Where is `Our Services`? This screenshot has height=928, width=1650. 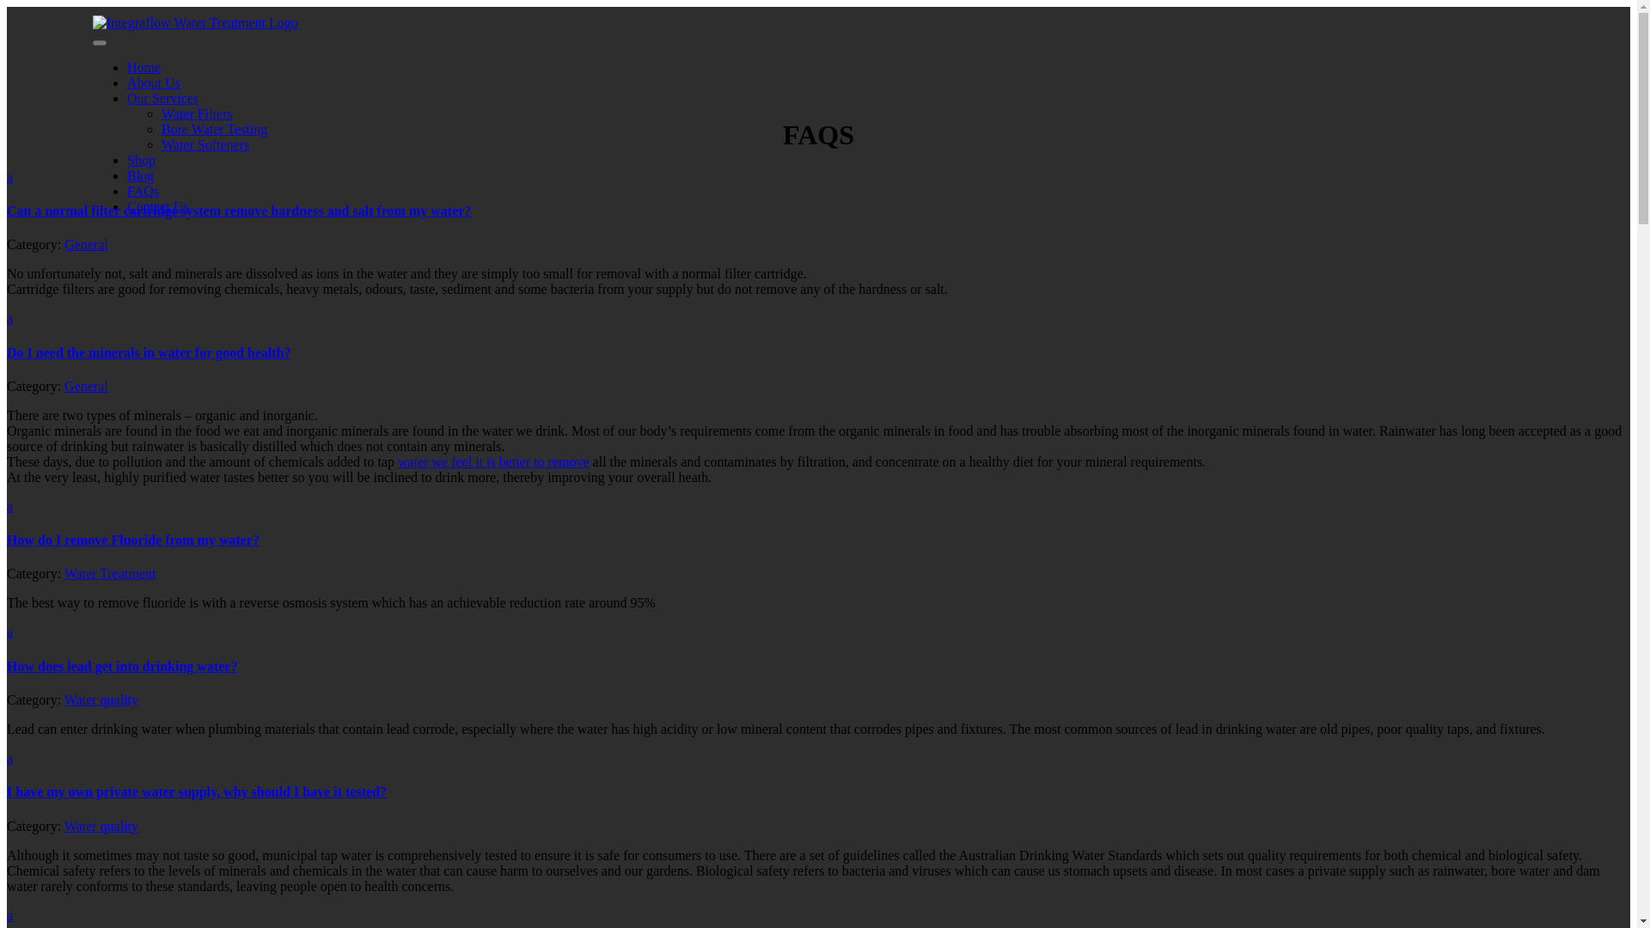 Our Services is located at coordinates (162, 98).